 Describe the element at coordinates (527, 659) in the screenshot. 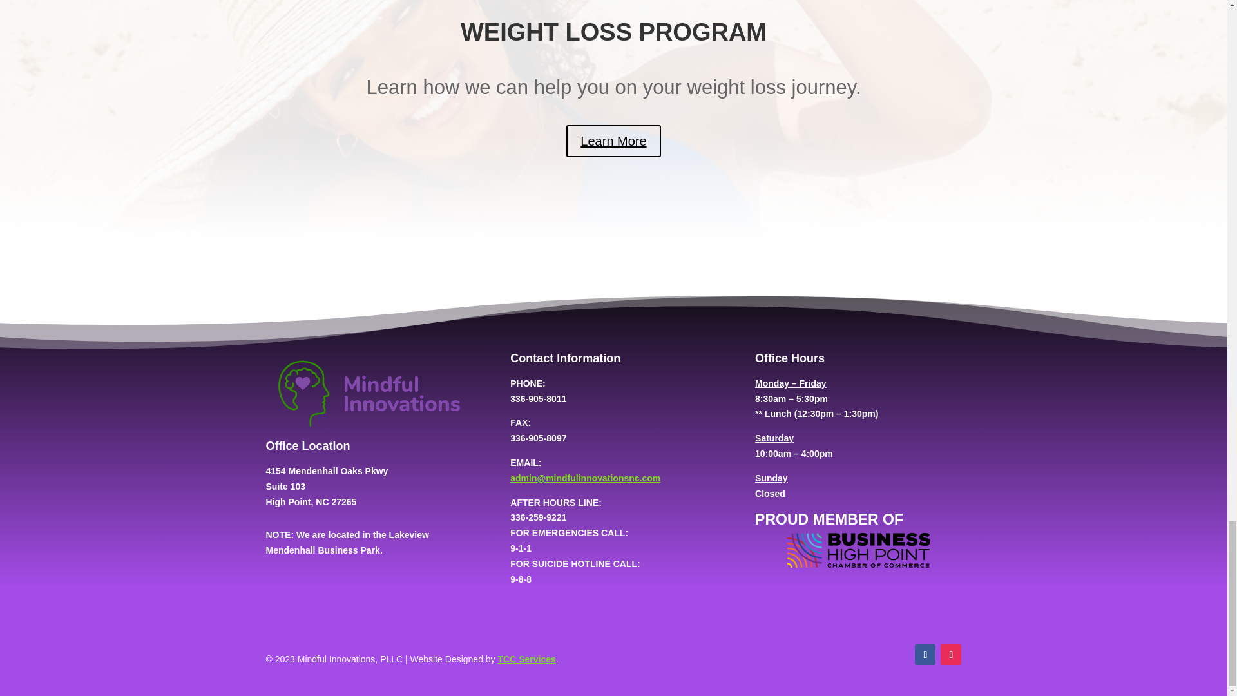

I see `TCC Services` at that location.